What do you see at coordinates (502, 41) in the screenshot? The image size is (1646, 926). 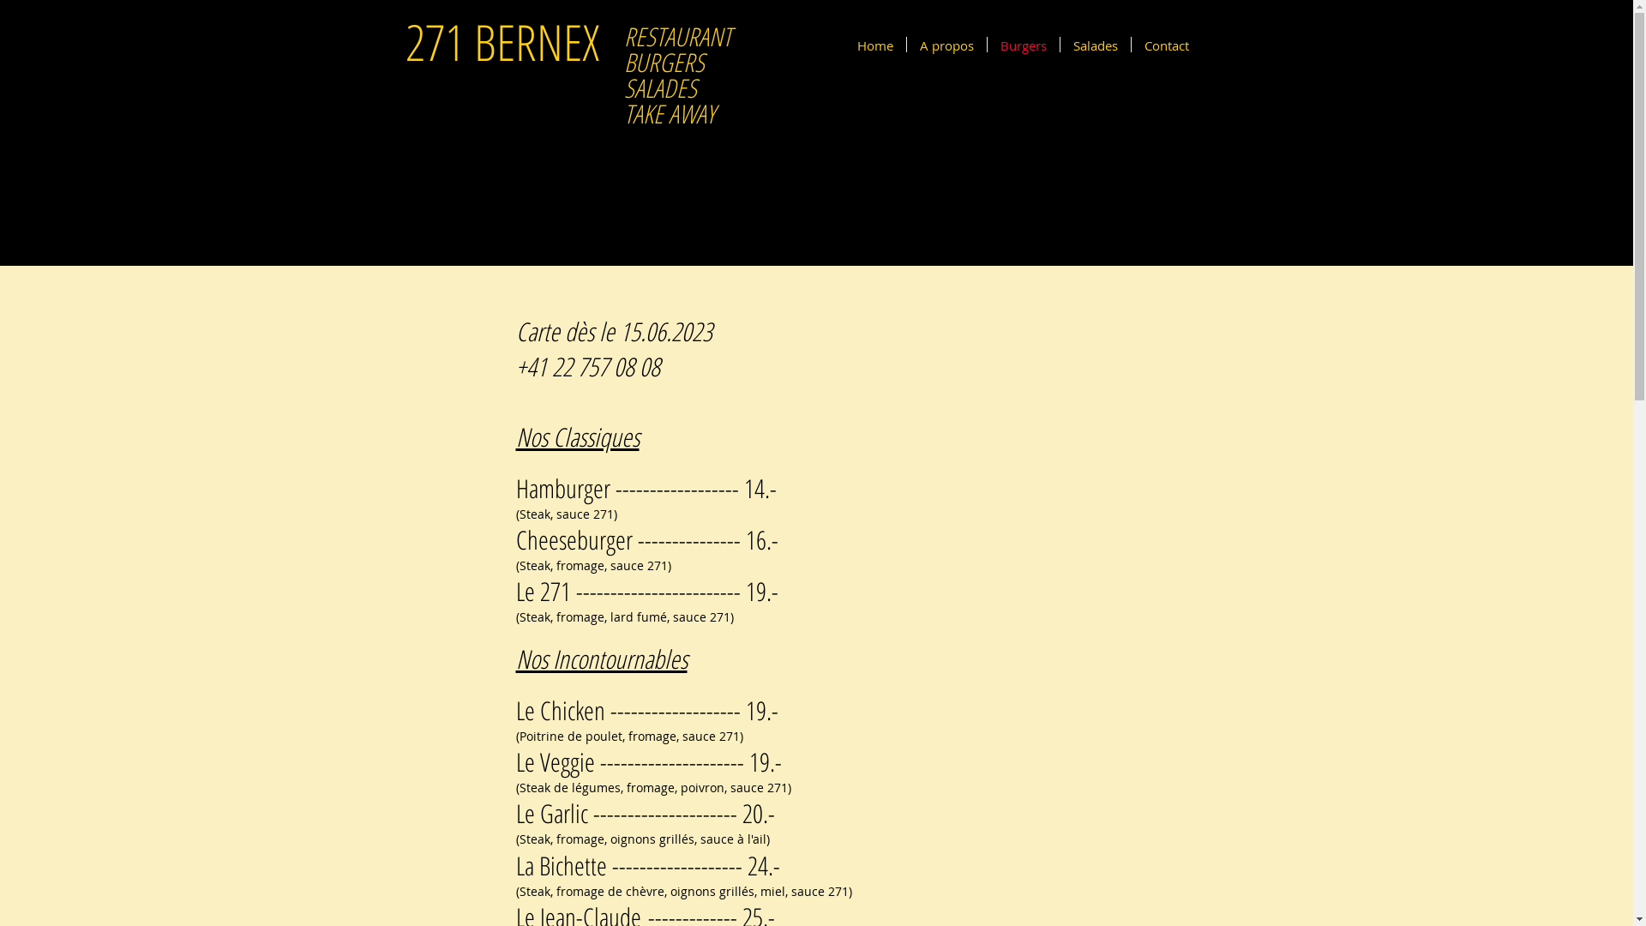 I see `271 BERNEX` at bounding box center [502, 41].